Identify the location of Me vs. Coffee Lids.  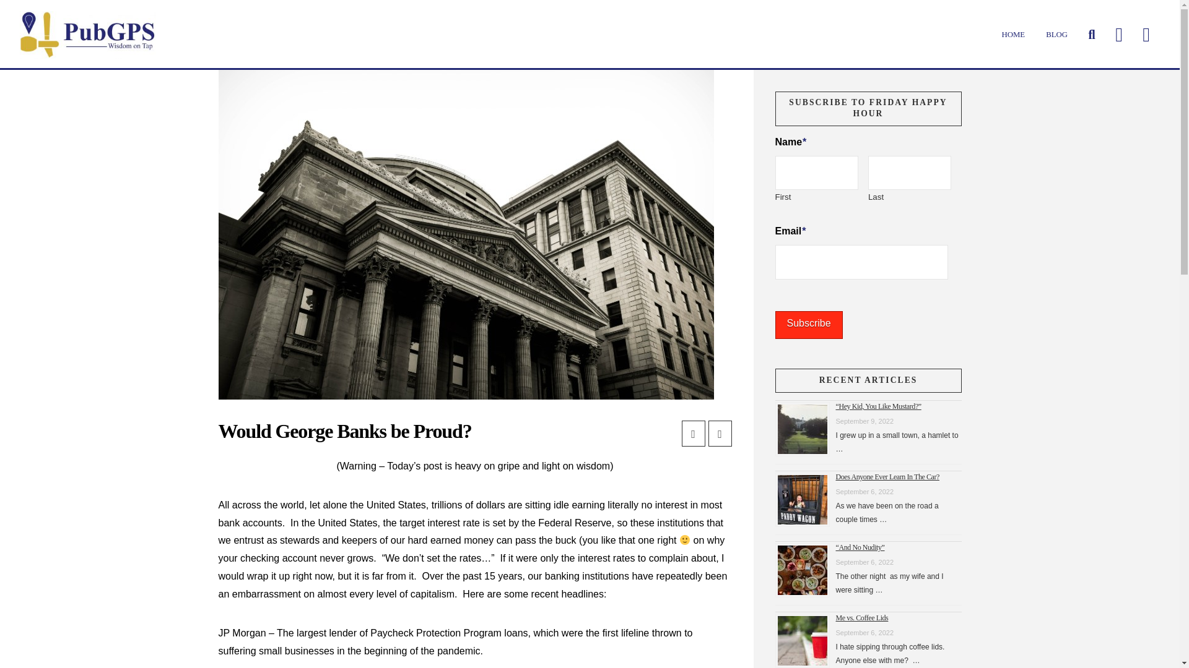
(862, 617).